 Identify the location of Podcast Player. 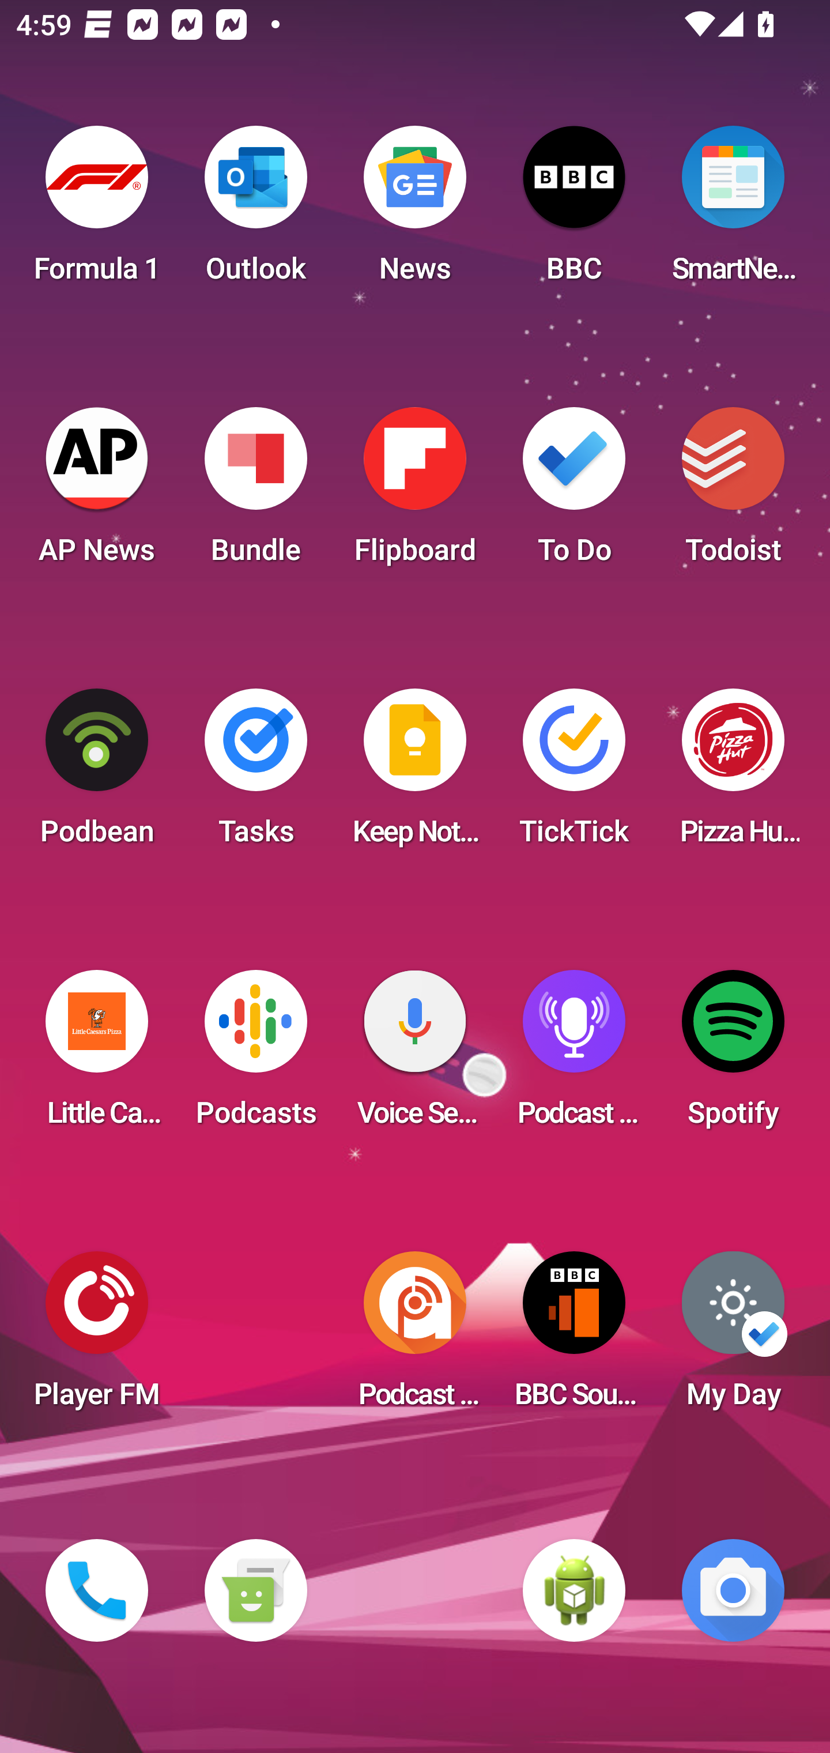
(574, 1055).